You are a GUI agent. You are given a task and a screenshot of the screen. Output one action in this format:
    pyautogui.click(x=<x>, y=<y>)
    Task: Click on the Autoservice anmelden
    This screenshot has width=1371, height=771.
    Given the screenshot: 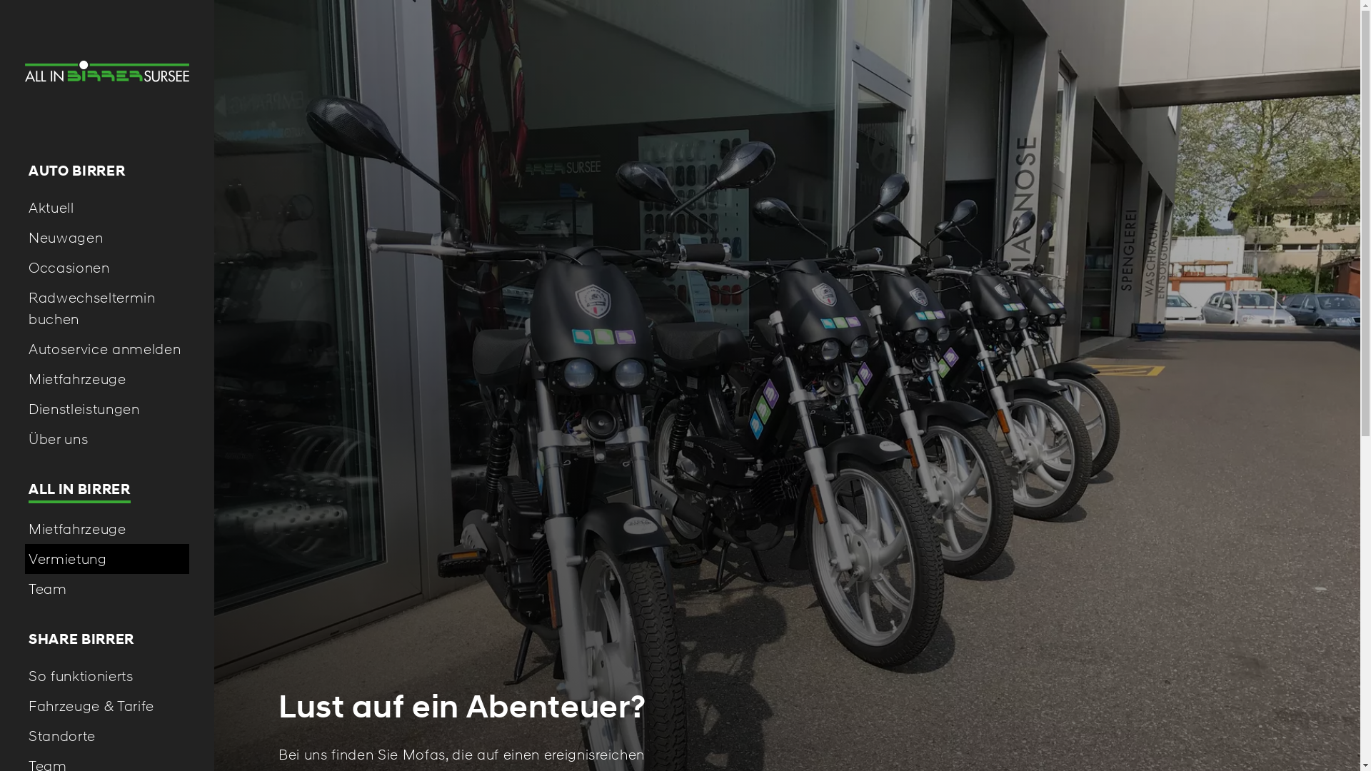 What is the action you would take?
    pyautogui.click(x=107, y=349)
    